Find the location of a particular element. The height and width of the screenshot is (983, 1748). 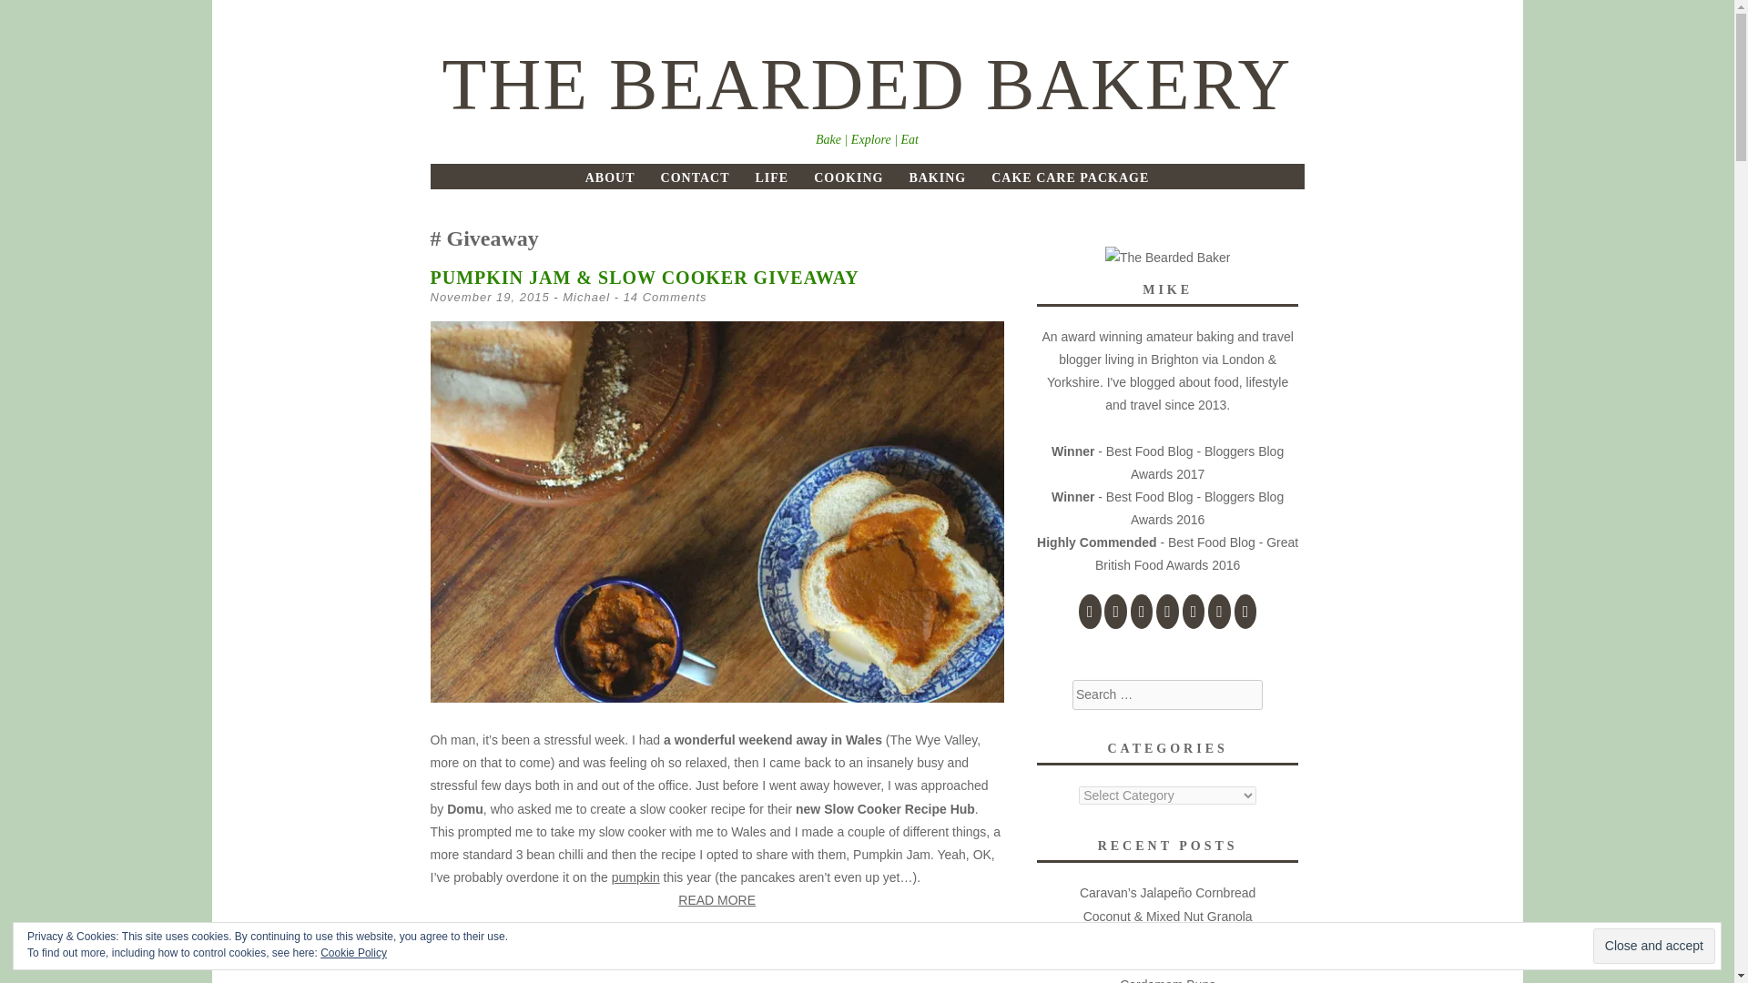

ABOUT is located at coordinates (610, 177).